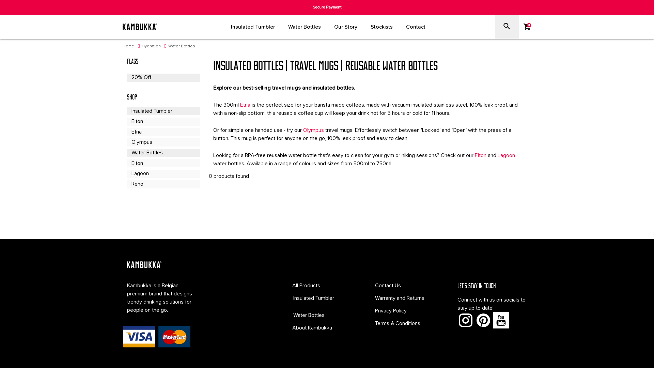 The image size is (654, 368). What do you see at coordinates (527, 27) in the screenshot?
I see `0` at bounding box center [527, 27].